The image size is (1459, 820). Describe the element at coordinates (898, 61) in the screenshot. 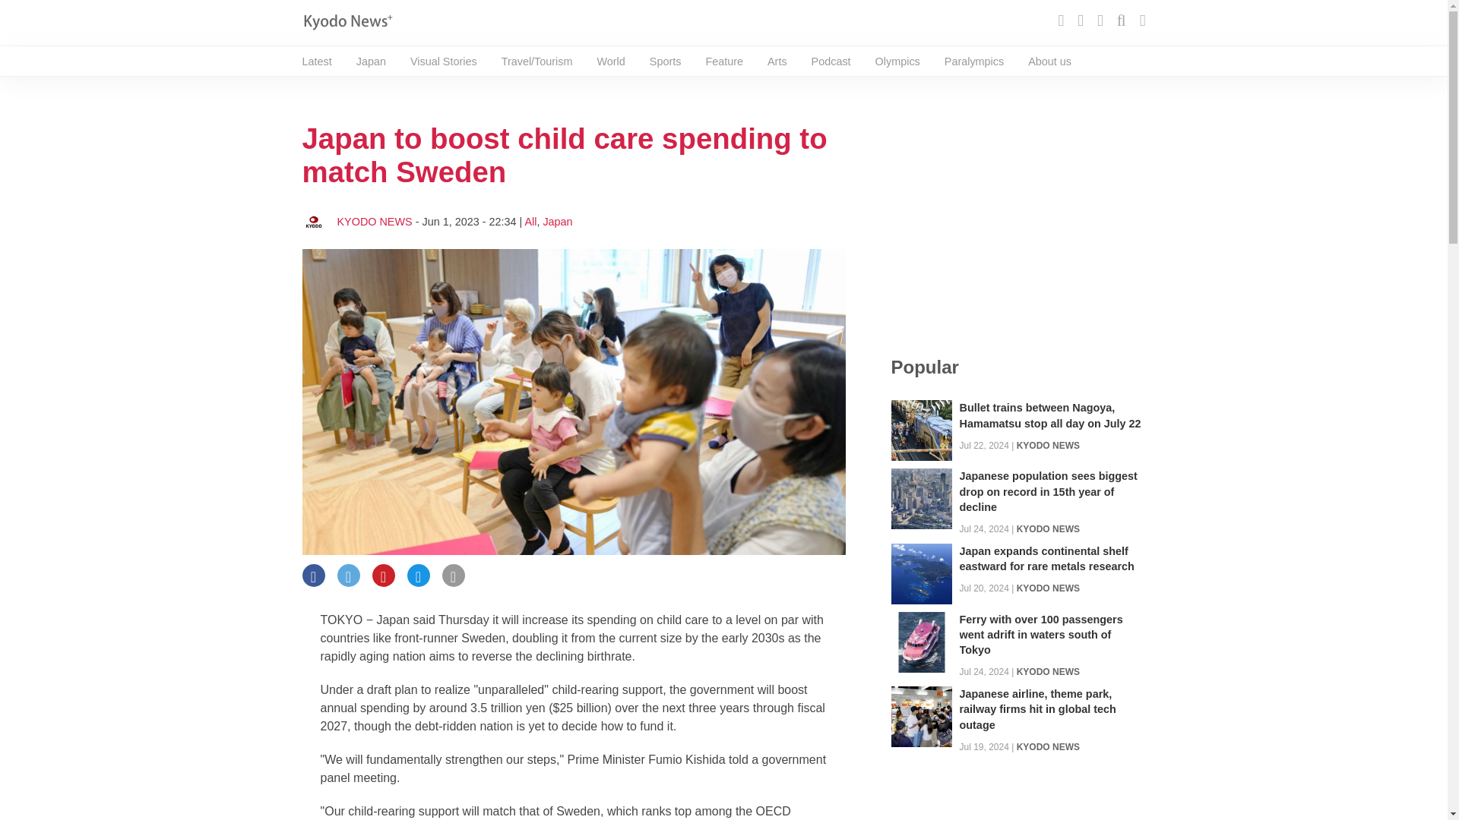

I see `Olympics` at that location.